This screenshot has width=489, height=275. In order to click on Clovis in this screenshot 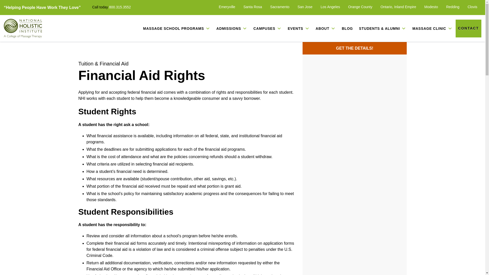, I will do `click(472, 7)`.